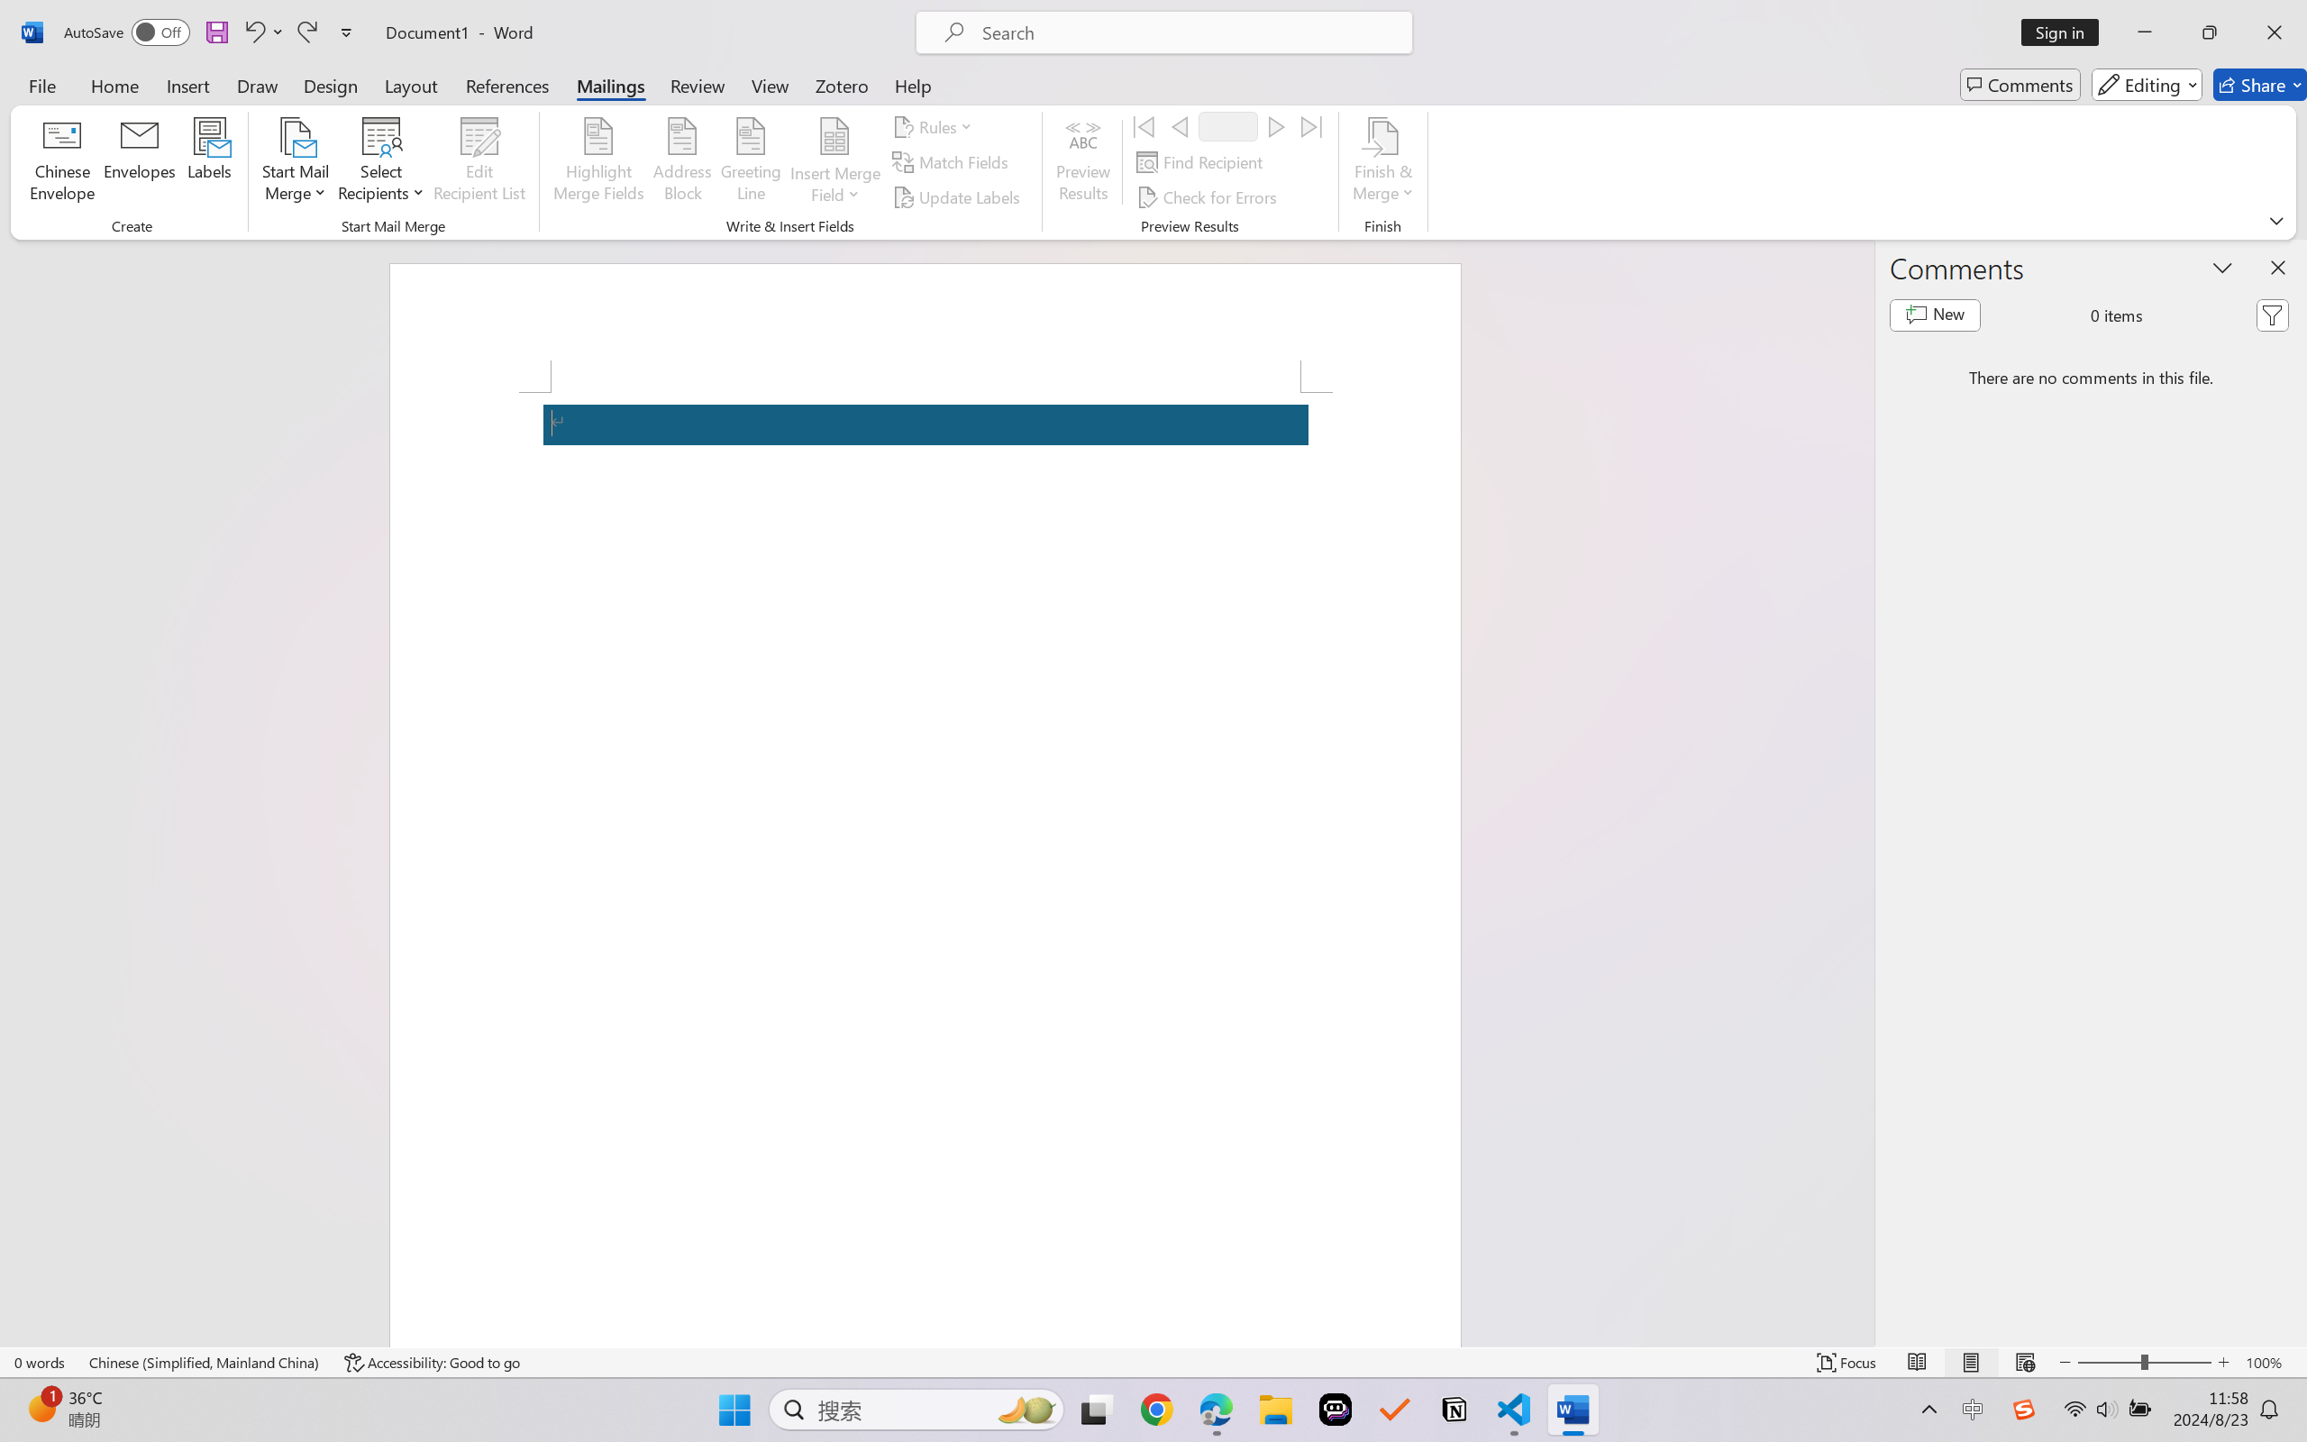 This screenshot has width=2307, height=1442. I want to click on Address Block..., so click(682, 162).